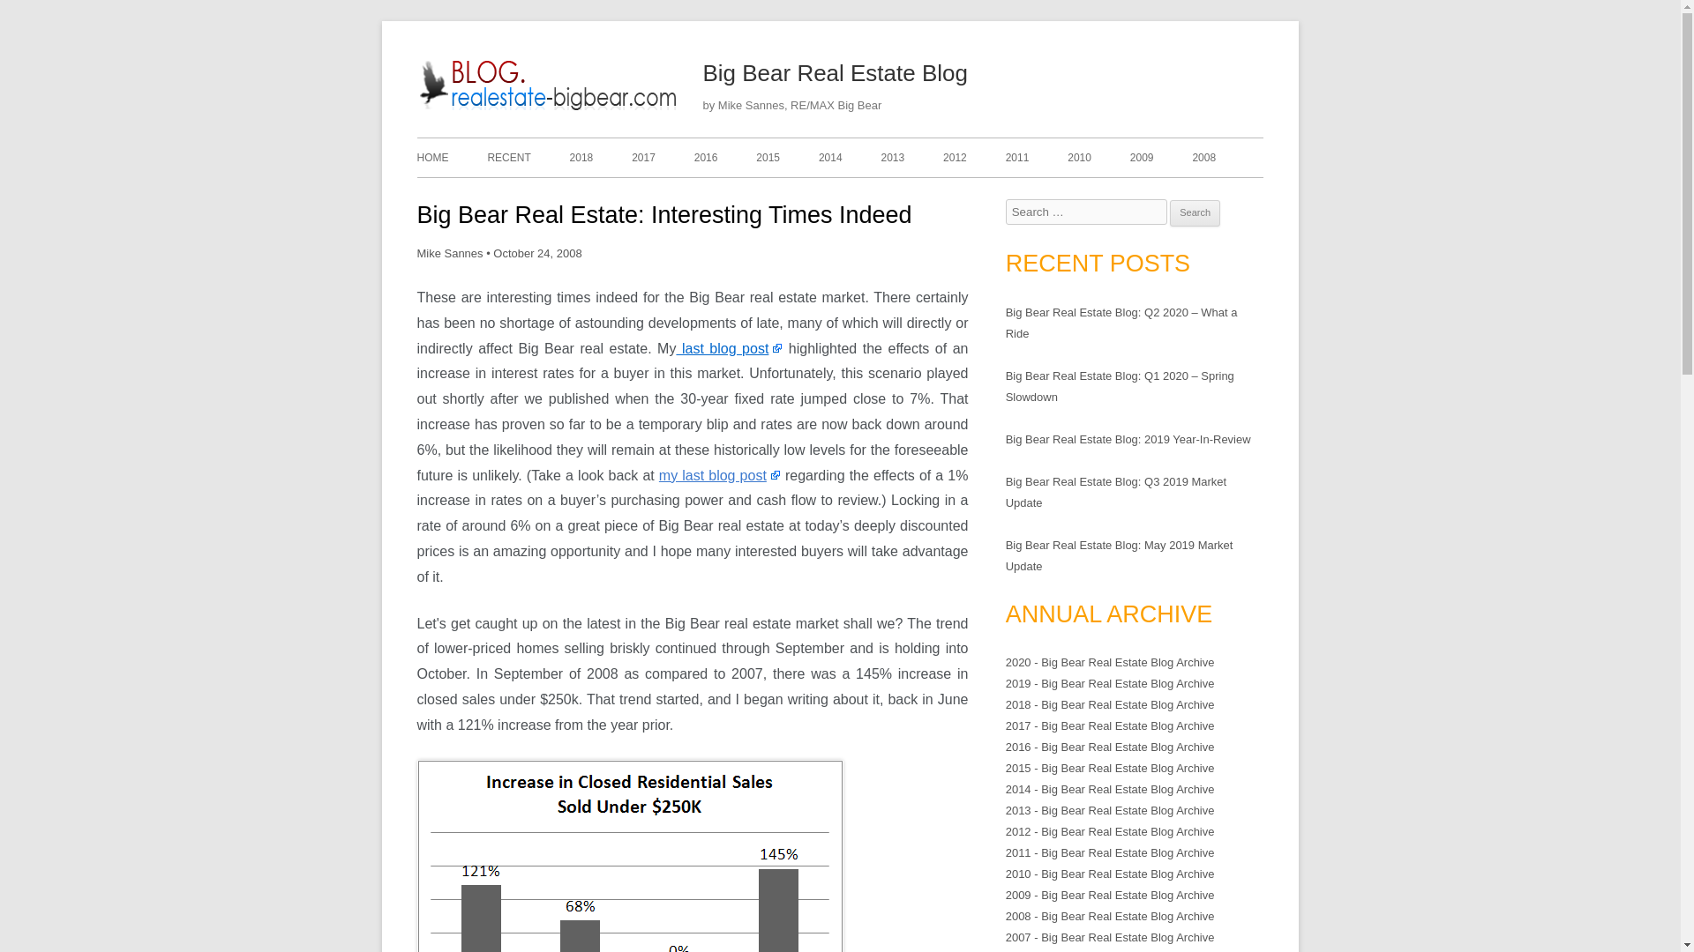 This screenshot has width=1694, height=952. What do you see at coordinates (450, 252) in the screenshot?
I see `View all posts by Mike Sannes` at bounding box center [450, 252].